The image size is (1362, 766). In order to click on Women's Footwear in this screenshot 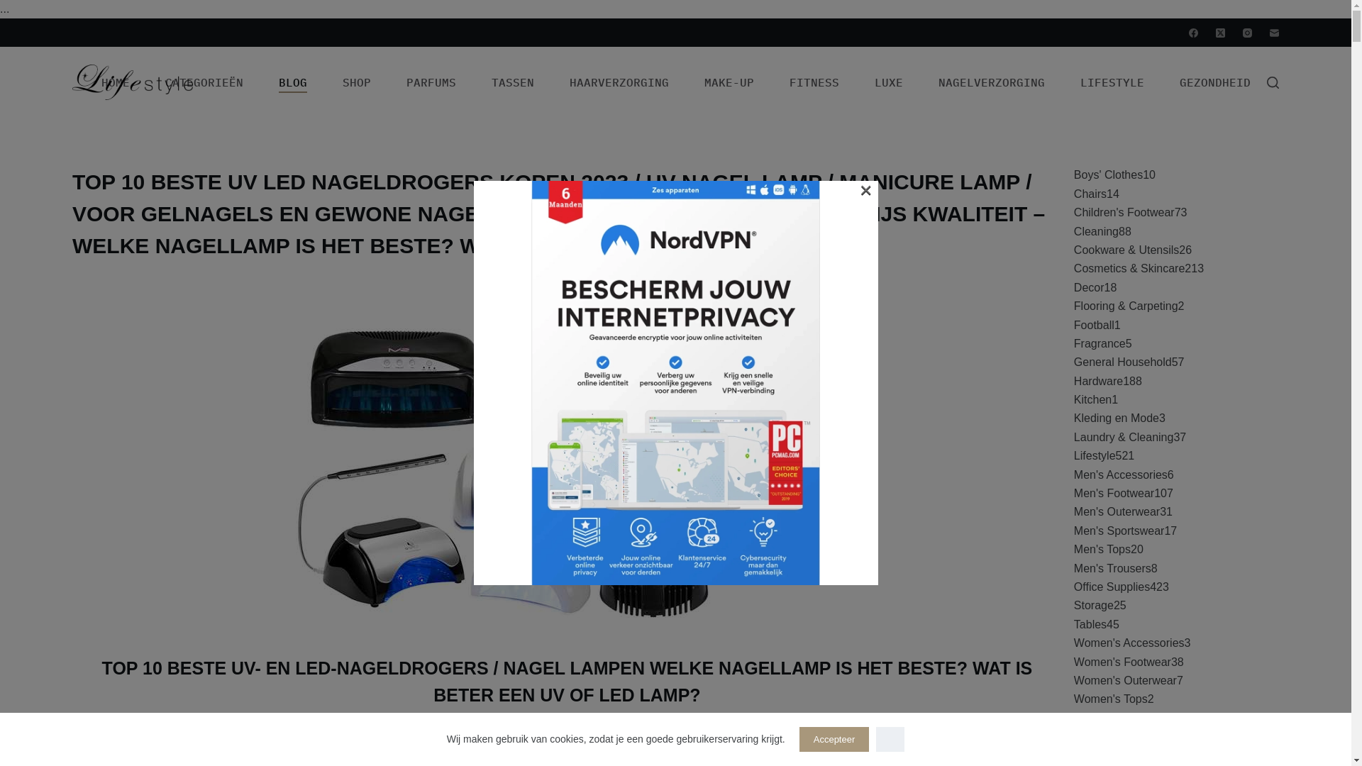, I will do `click(1122, 662)`.